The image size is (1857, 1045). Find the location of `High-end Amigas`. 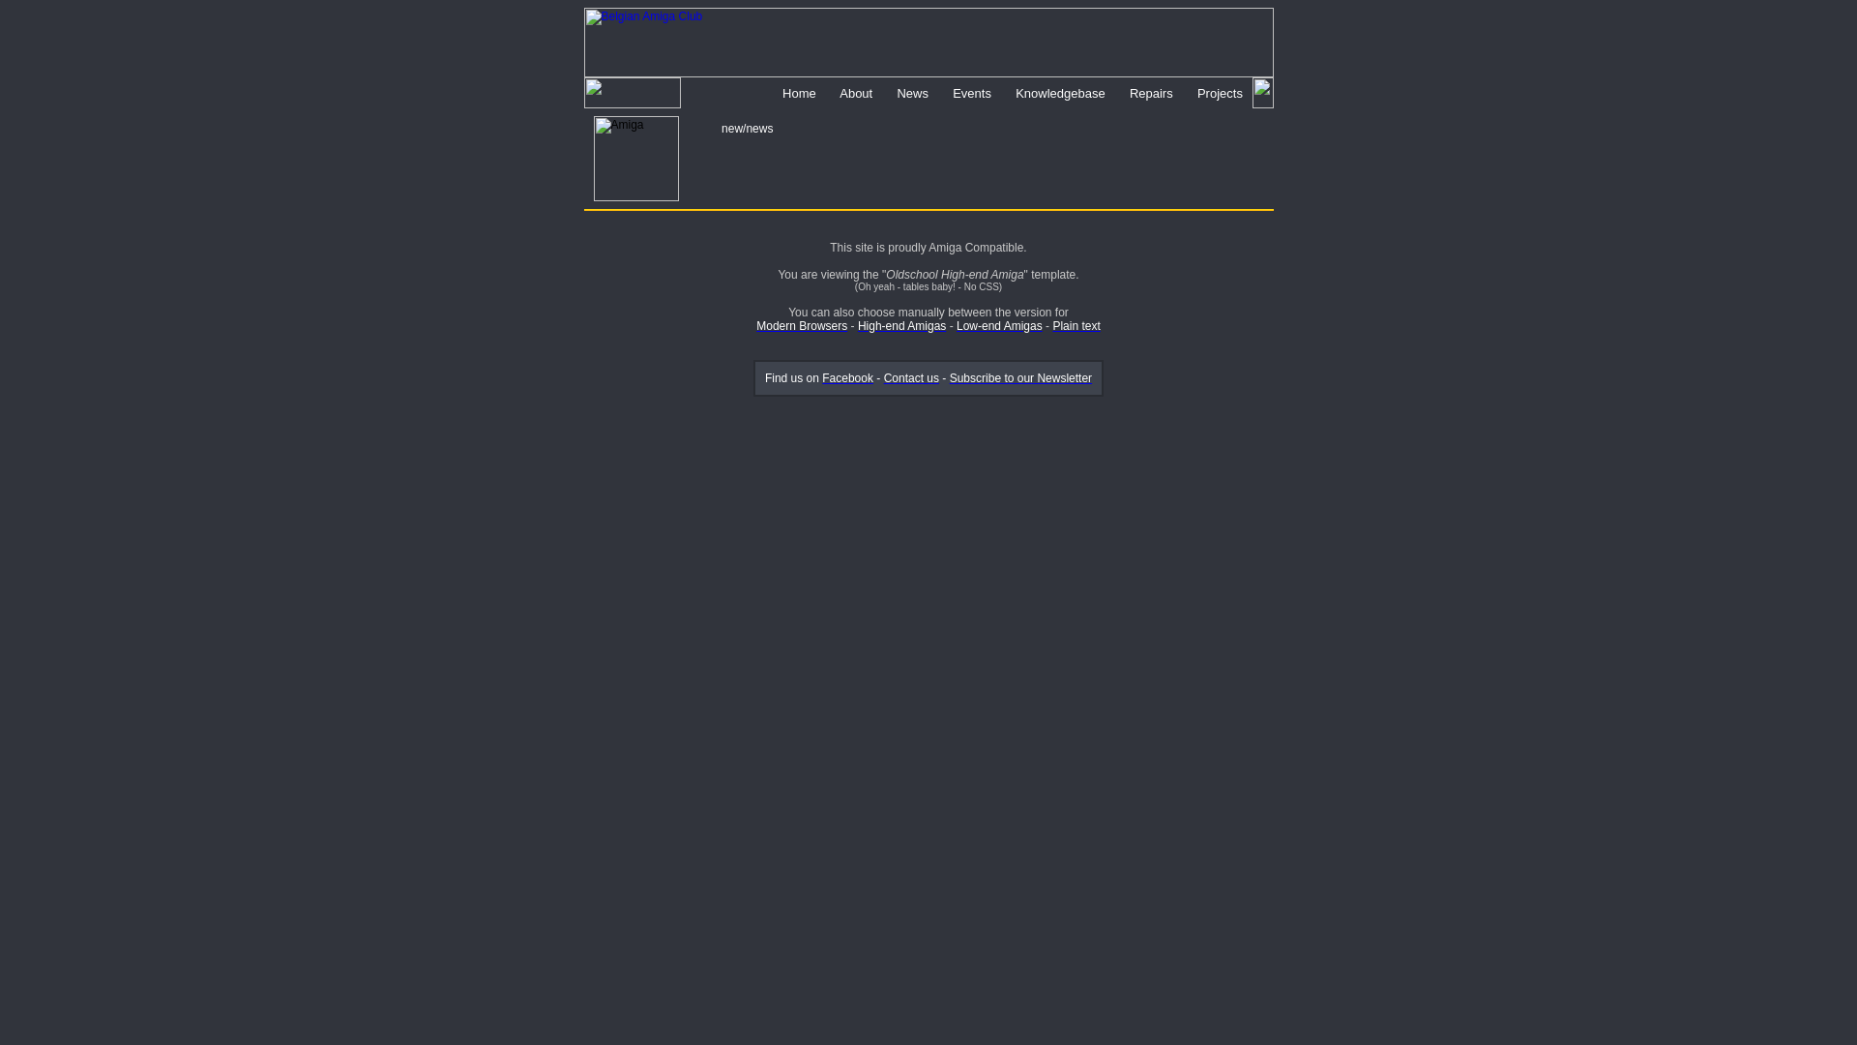

High-end Amigas is located at coordinates (901, 326).